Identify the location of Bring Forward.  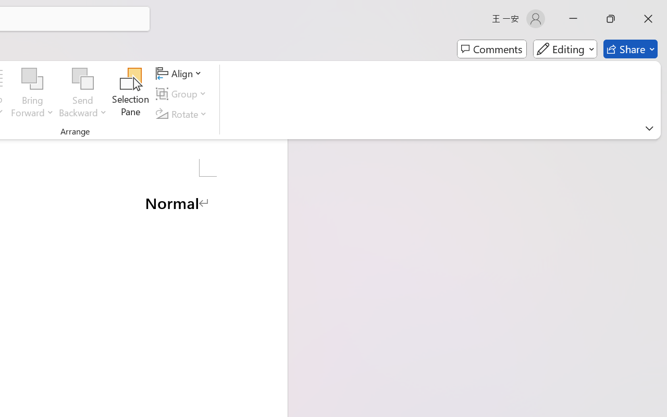
(32, 94).